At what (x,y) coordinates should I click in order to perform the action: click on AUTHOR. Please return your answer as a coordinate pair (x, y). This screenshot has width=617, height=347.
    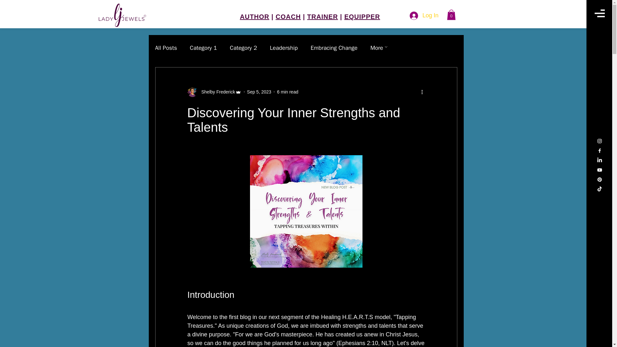
    Looking at the image, I should click on (255, 17).